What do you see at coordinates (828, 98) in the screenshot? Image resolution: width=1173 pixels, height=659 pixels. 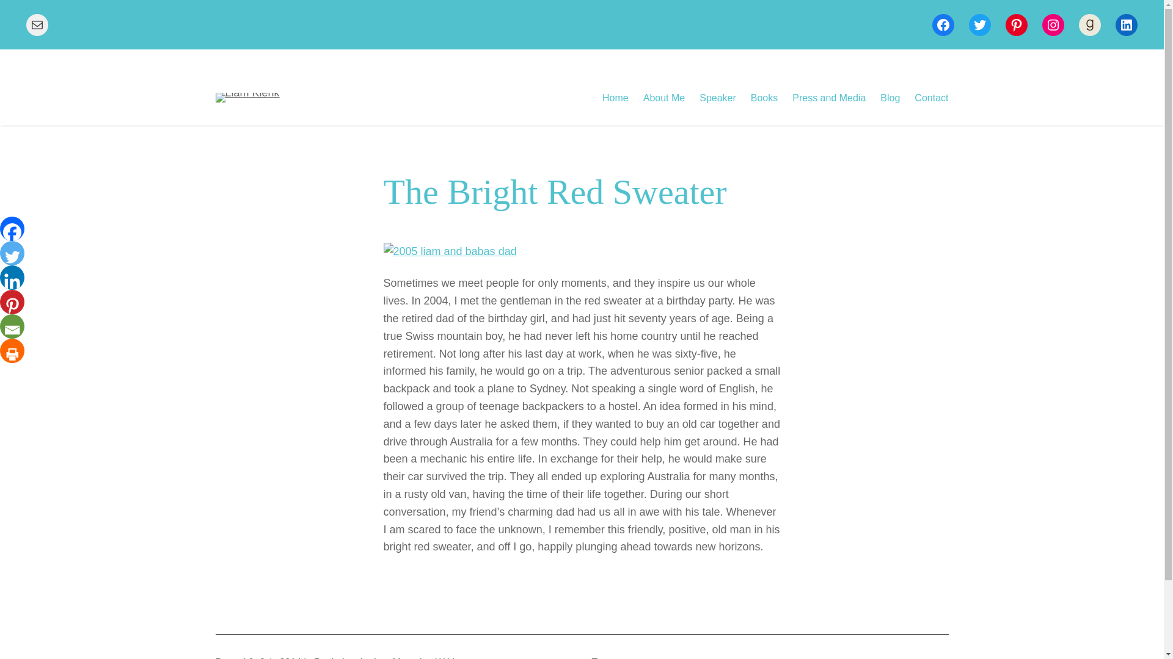 I see `Press and Media` at bounding box center [828, 98].